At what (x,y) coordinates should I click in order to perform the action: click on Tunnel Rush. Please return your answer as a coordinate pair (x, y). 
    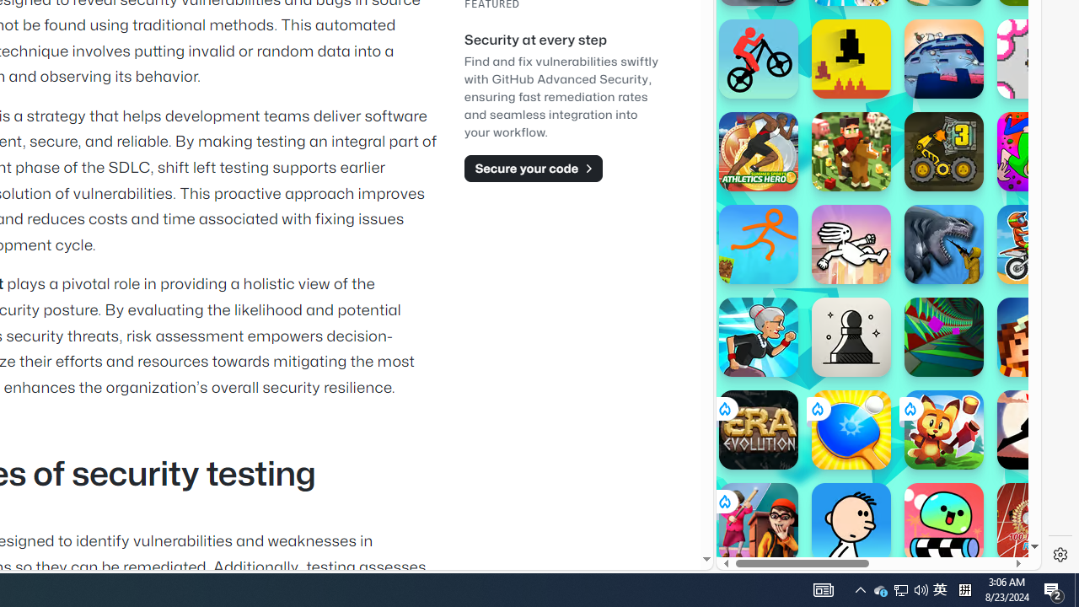
    Looking at the image, I should click on (944, 337).